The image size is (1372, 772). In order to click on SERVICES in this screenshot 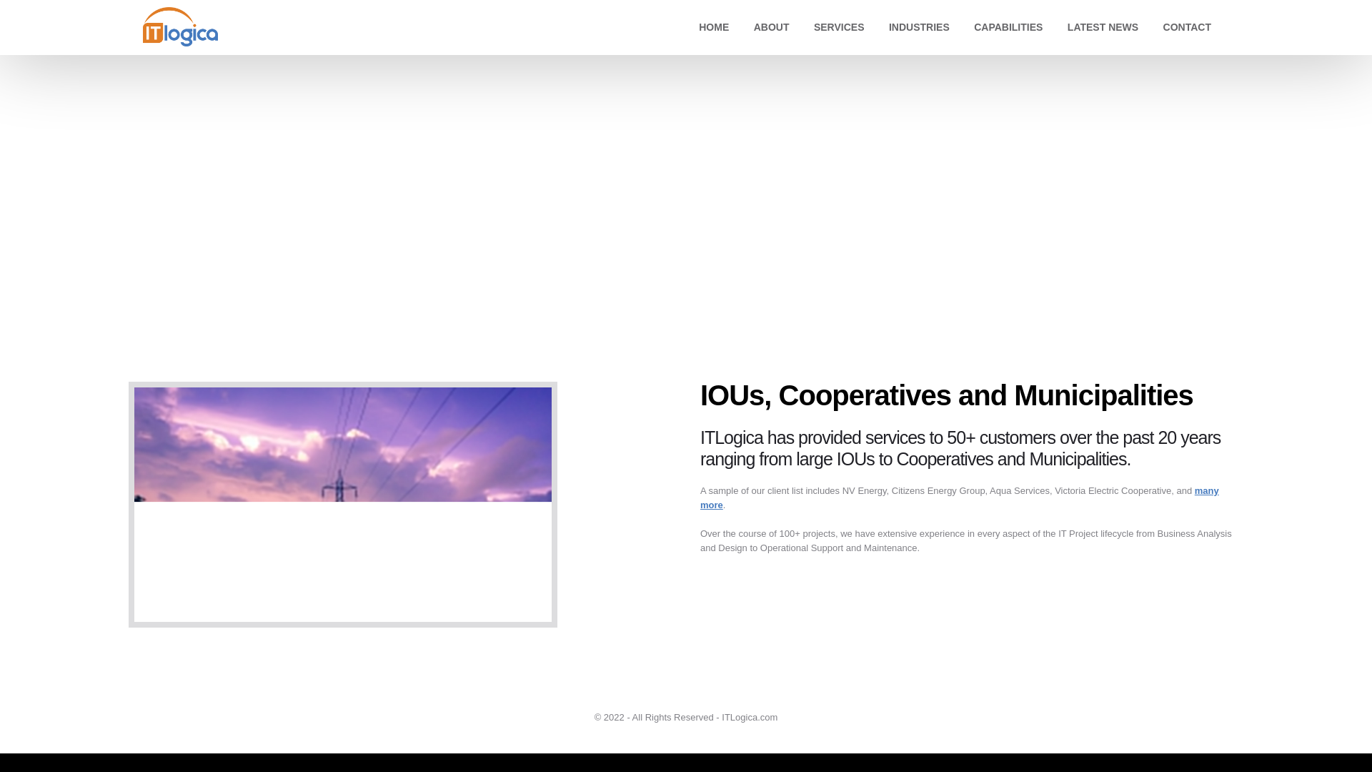, I will do `click(839, 27)`.